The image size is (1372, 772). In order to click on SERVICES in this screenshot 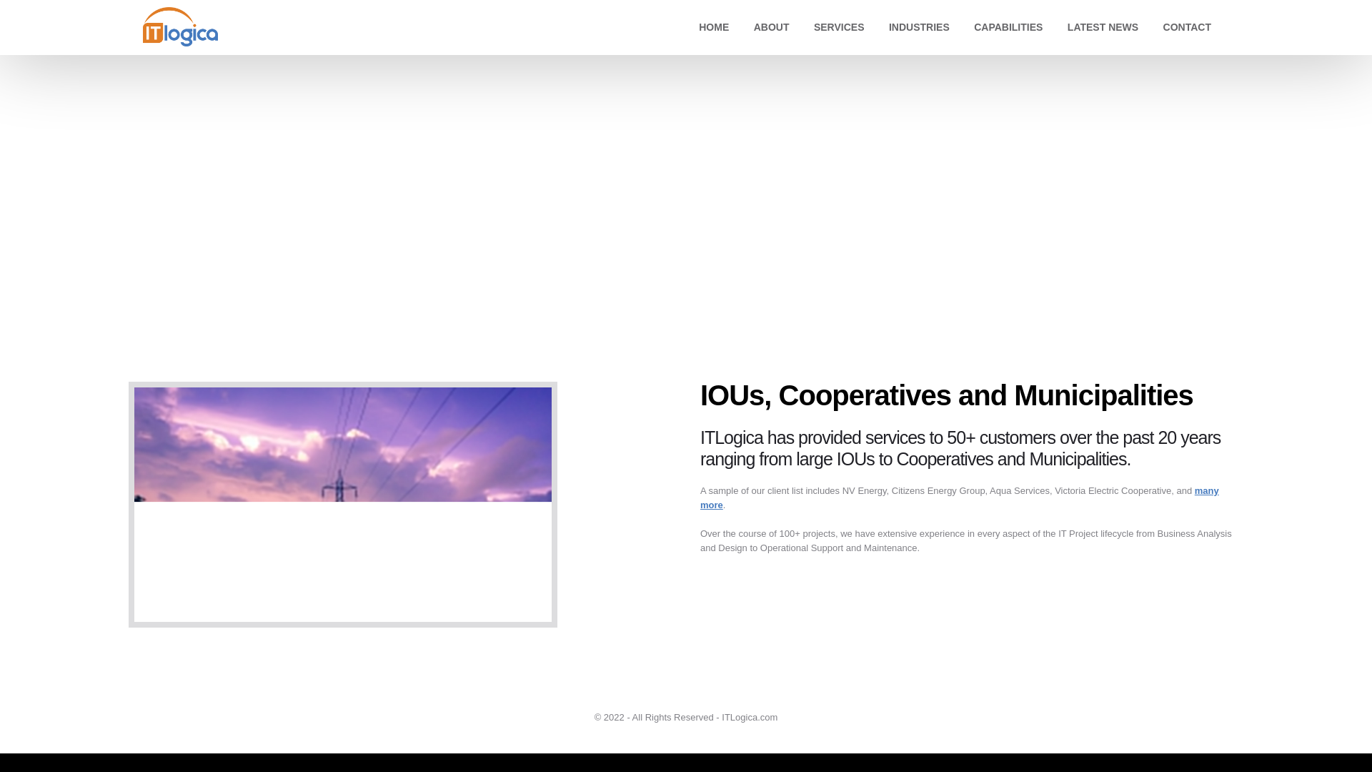, I will do `click(839, 27)`.